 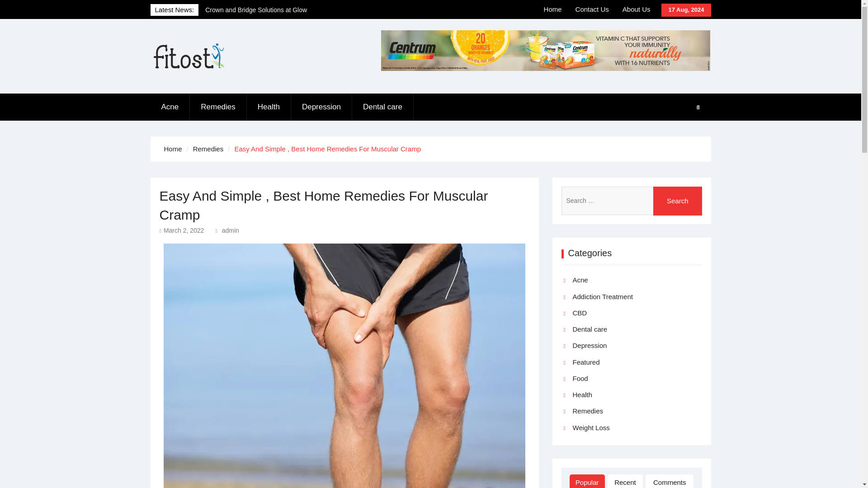 I want to click on Contact Us, so click(x=592, y=9).